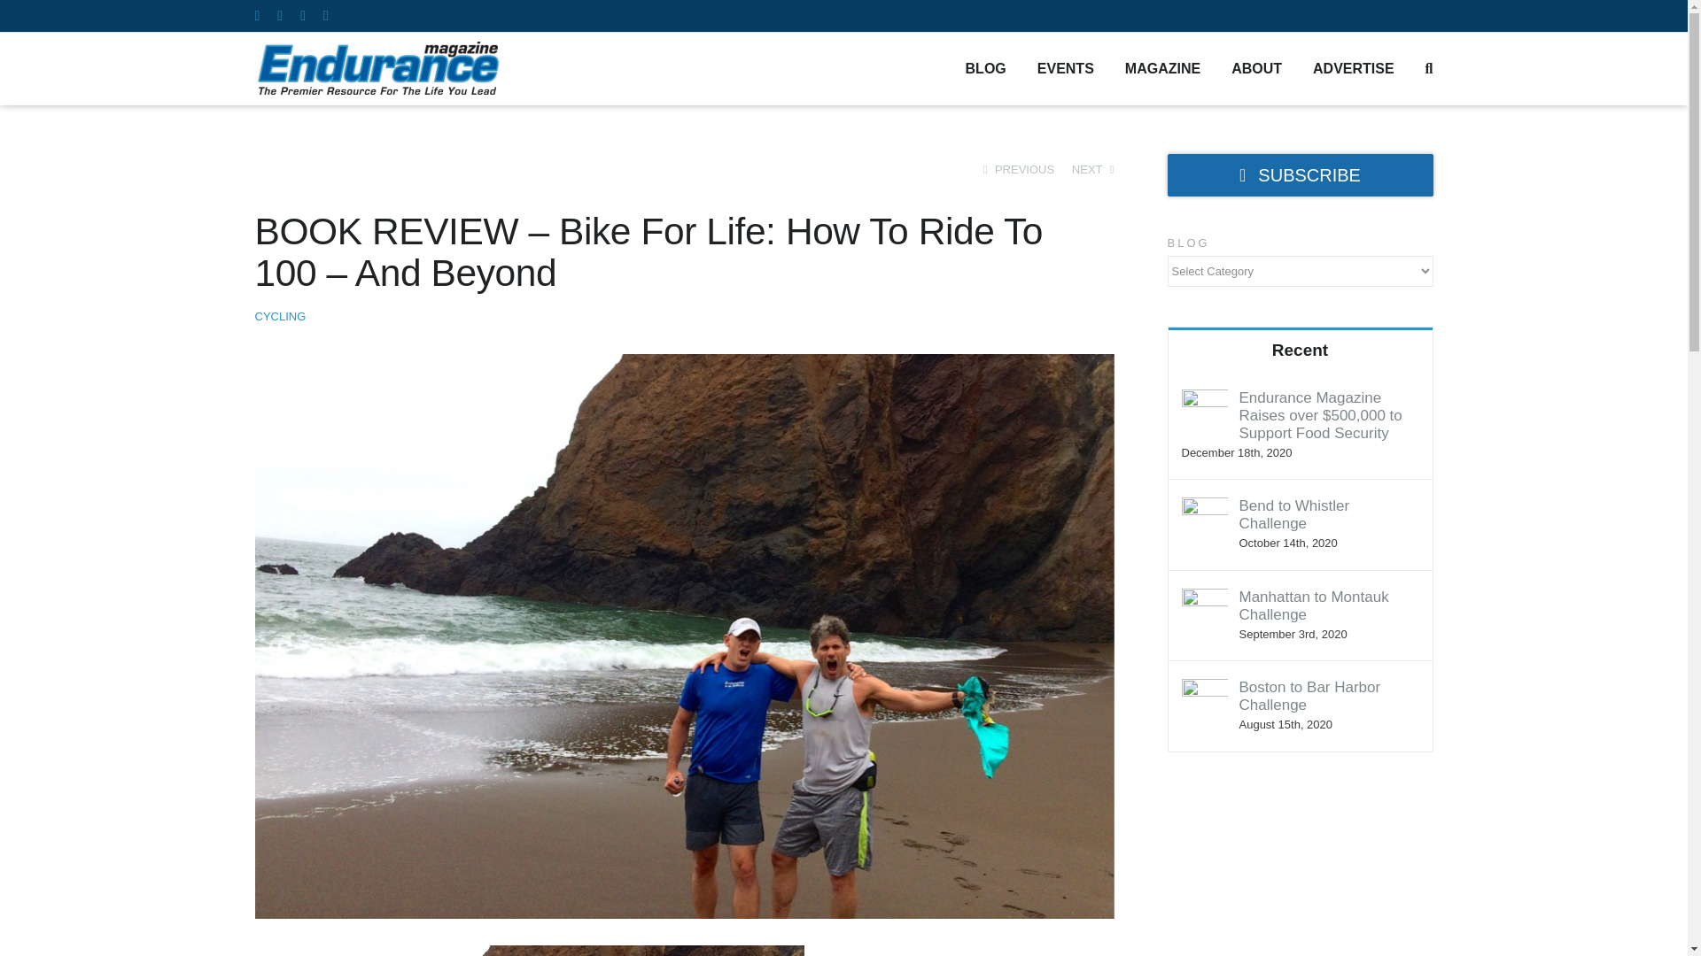 The image size is (1701, 956). What do you see at coordinates (684, 951) in the screenshot?
I see `Page 36` at bounding box center [684, 951].